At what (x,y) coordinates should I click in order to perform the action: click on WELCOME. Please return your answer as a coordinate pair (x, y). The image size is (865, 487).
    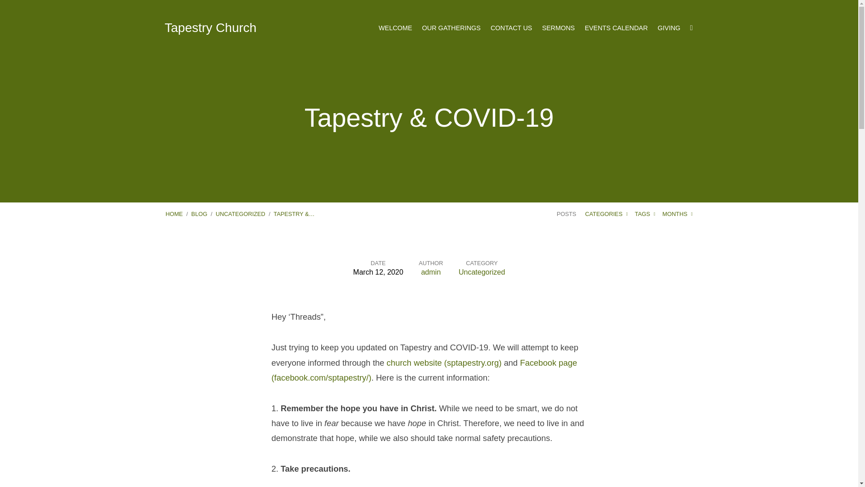
    Looking at the image, I should click on (395, 28).